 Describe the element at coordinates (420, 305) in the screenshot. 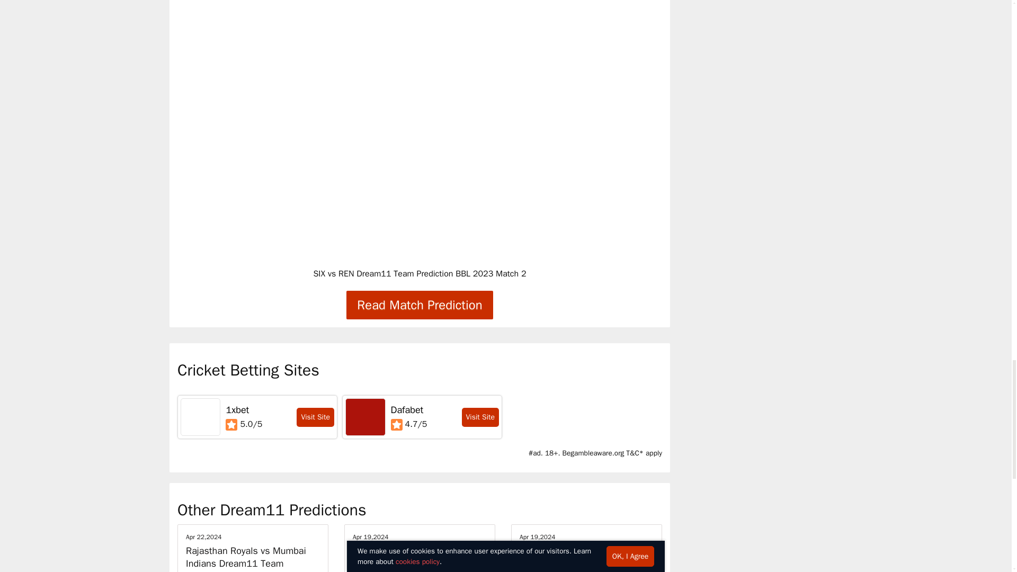

I see `Read Match Prediction` at that location.